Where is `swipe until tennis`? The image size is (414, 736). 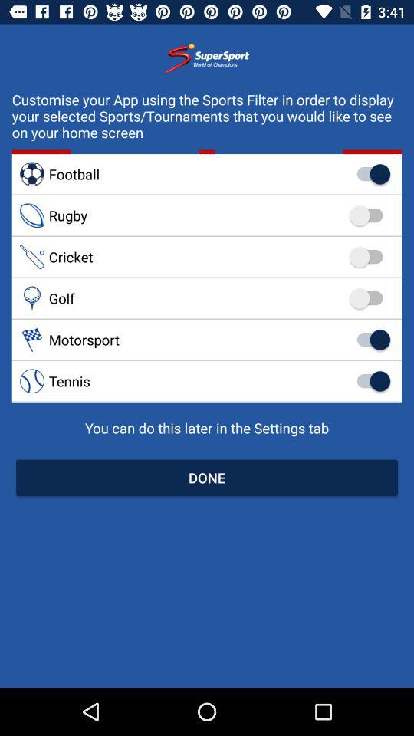 swipe until tennis is located at coordinates (207, 380).